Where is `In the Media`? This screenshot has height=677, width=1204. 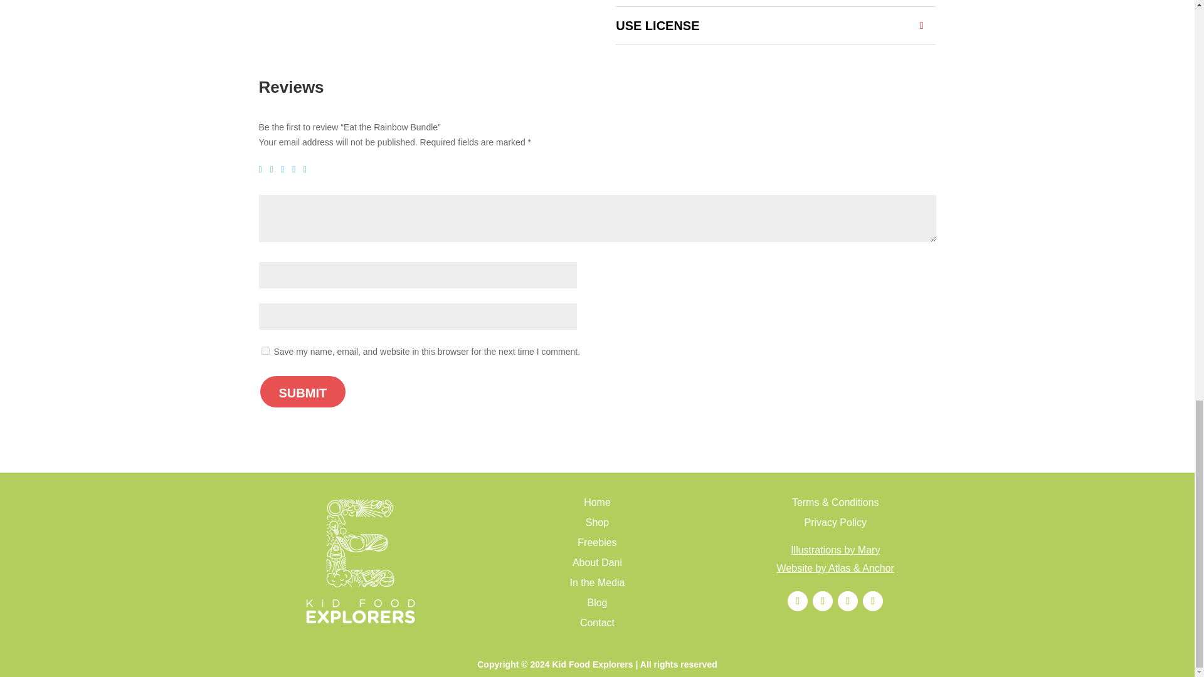
In the Media is located at coordinates (597, 583).